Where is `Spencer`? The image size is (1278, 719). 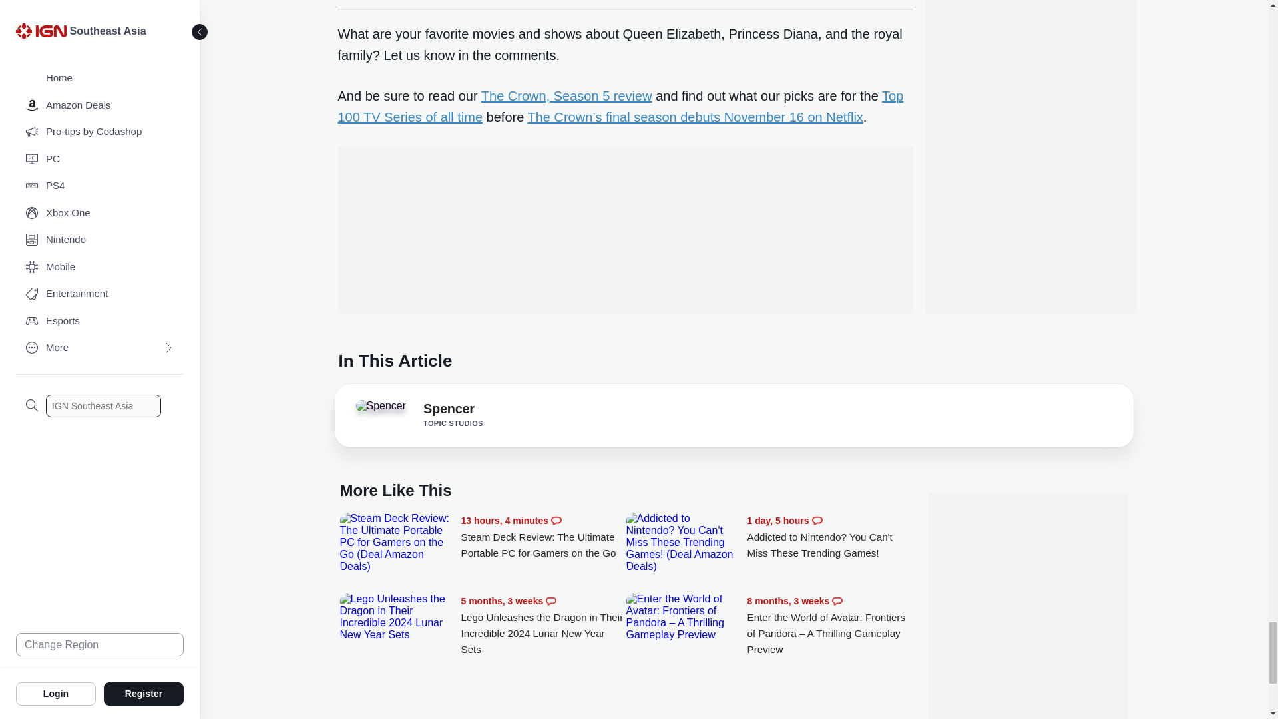
Spencer is located at coordinates (449, 411).